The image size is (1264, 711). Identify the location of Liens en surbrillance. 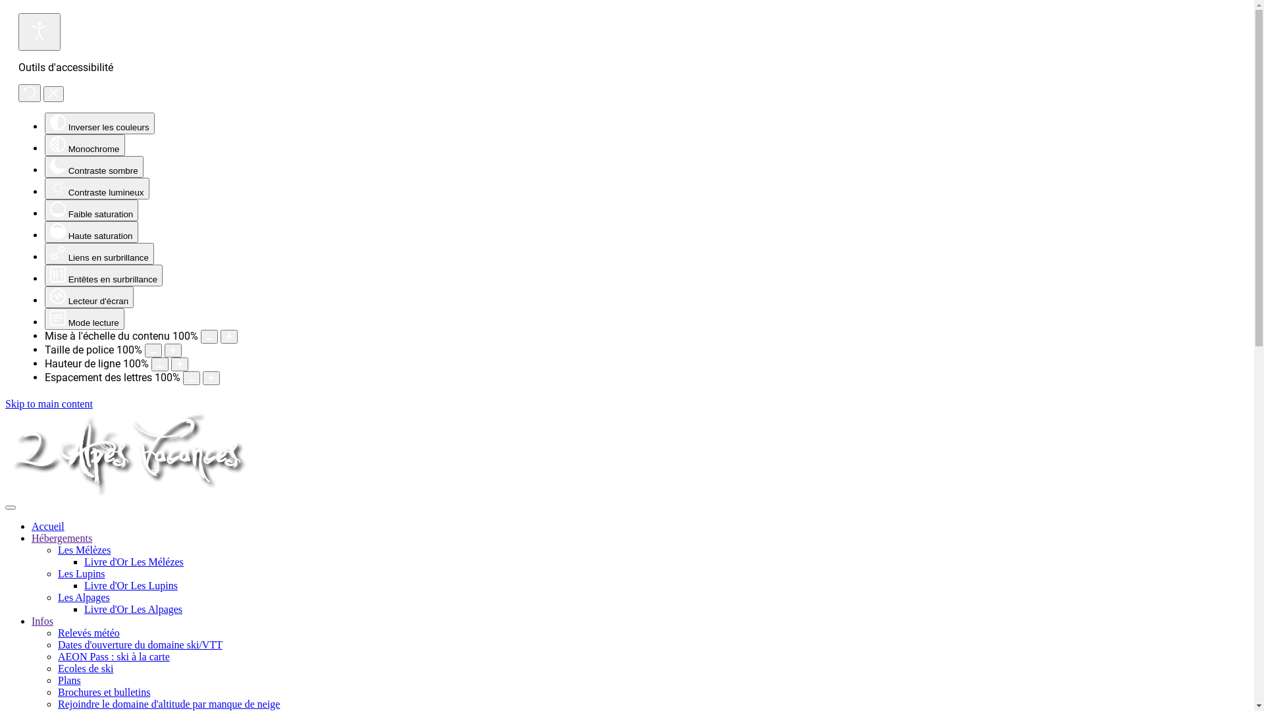
(99, 254).